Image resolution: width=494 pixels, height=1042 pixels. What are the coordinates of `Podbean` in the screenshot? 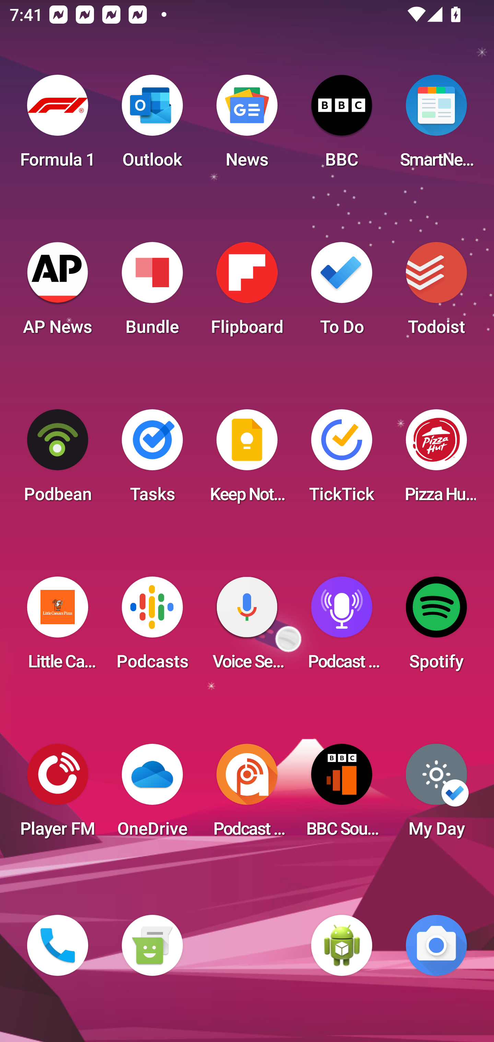 It's located at (58, 460).